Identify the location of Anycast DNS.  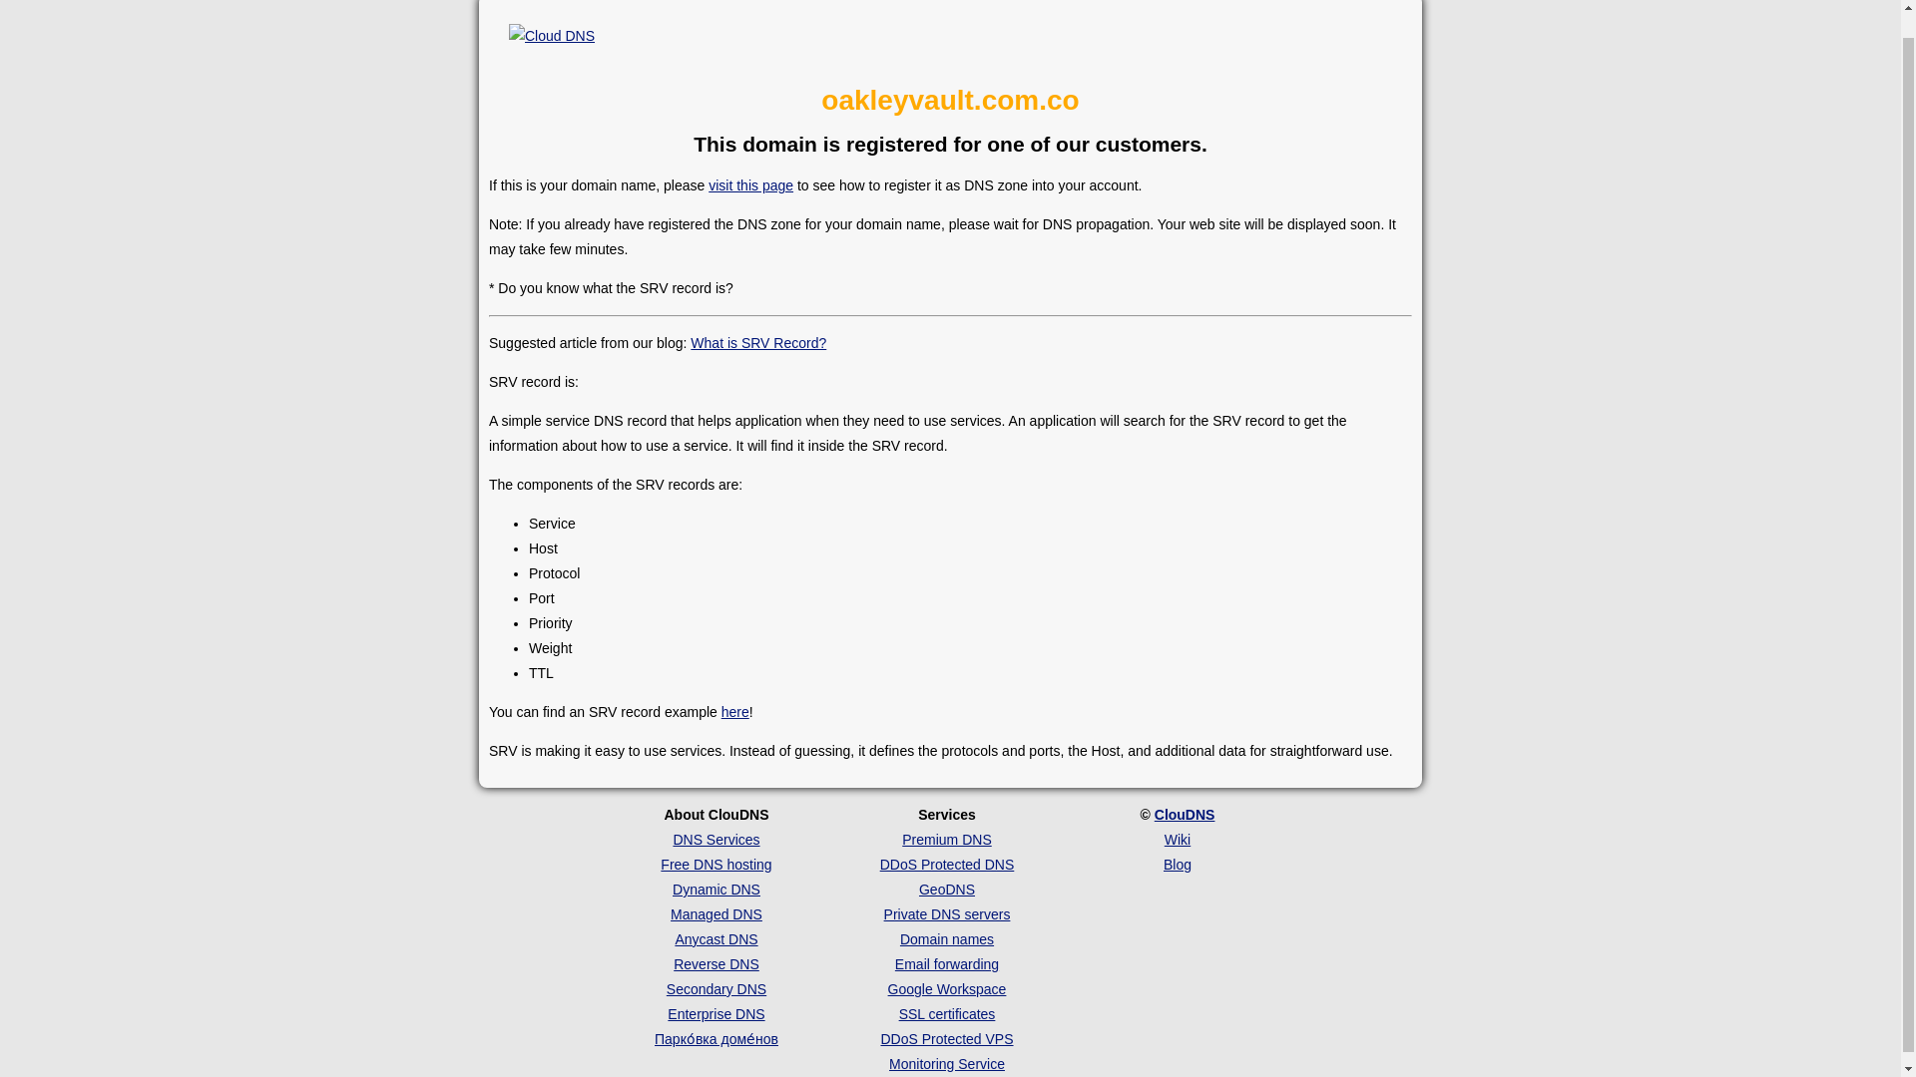
(715, 939).